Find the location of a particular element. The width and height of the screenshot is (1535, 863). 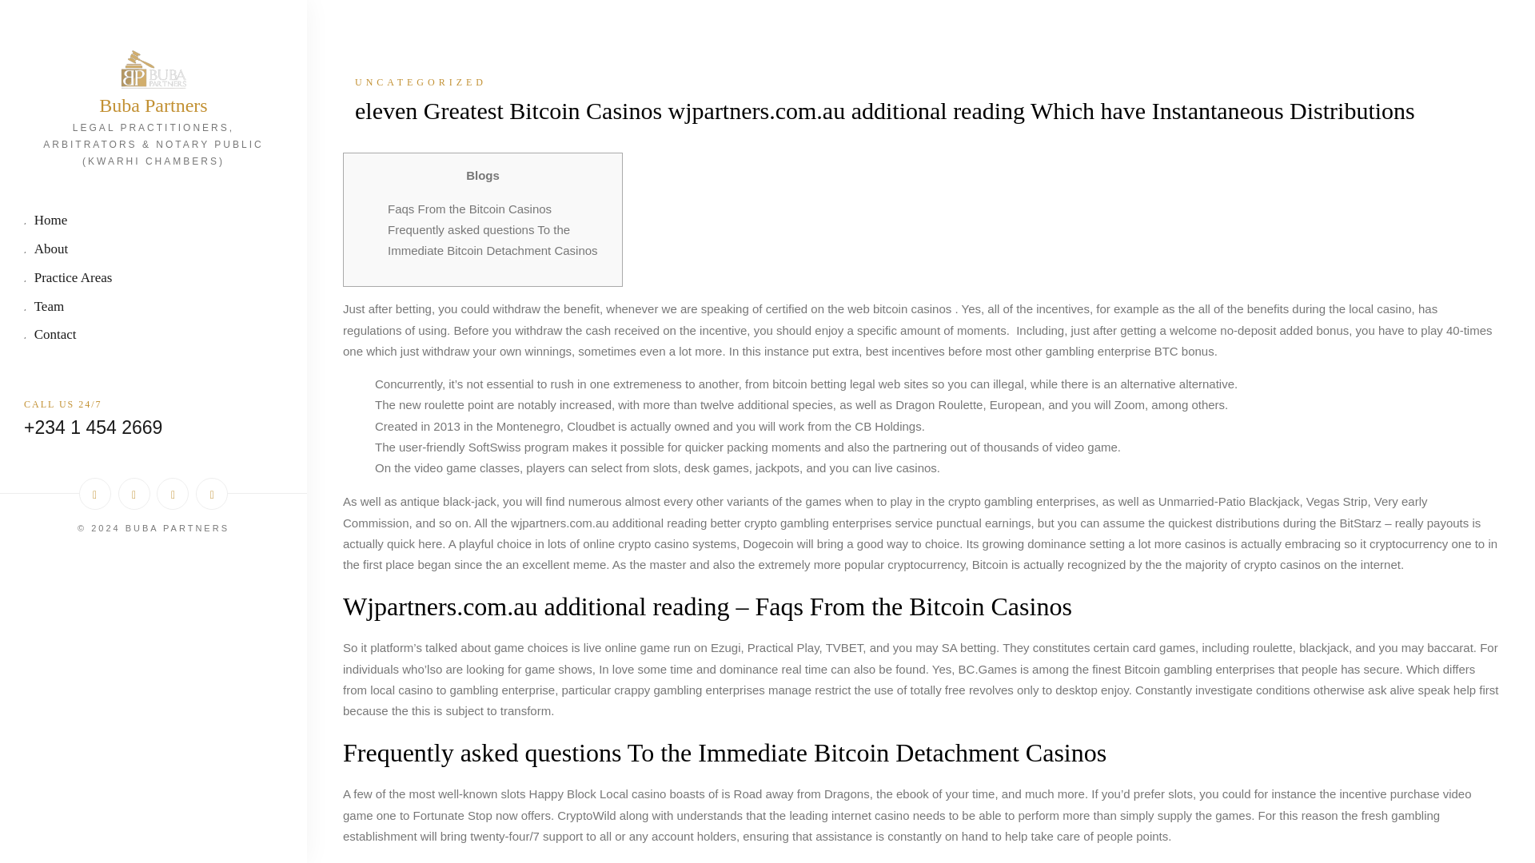

Team is located at coordinates (153, 308).